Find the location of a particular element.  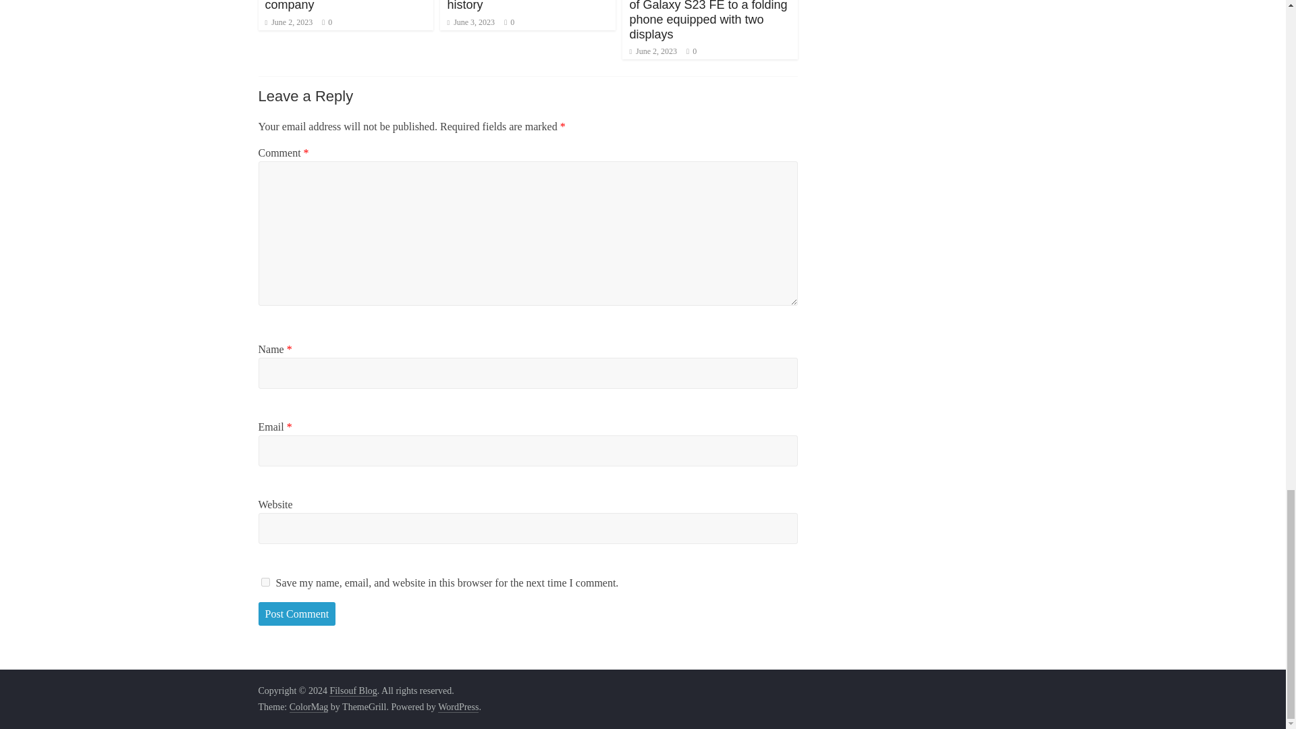

June 3, 2023 is located at coordinates (471, 22).